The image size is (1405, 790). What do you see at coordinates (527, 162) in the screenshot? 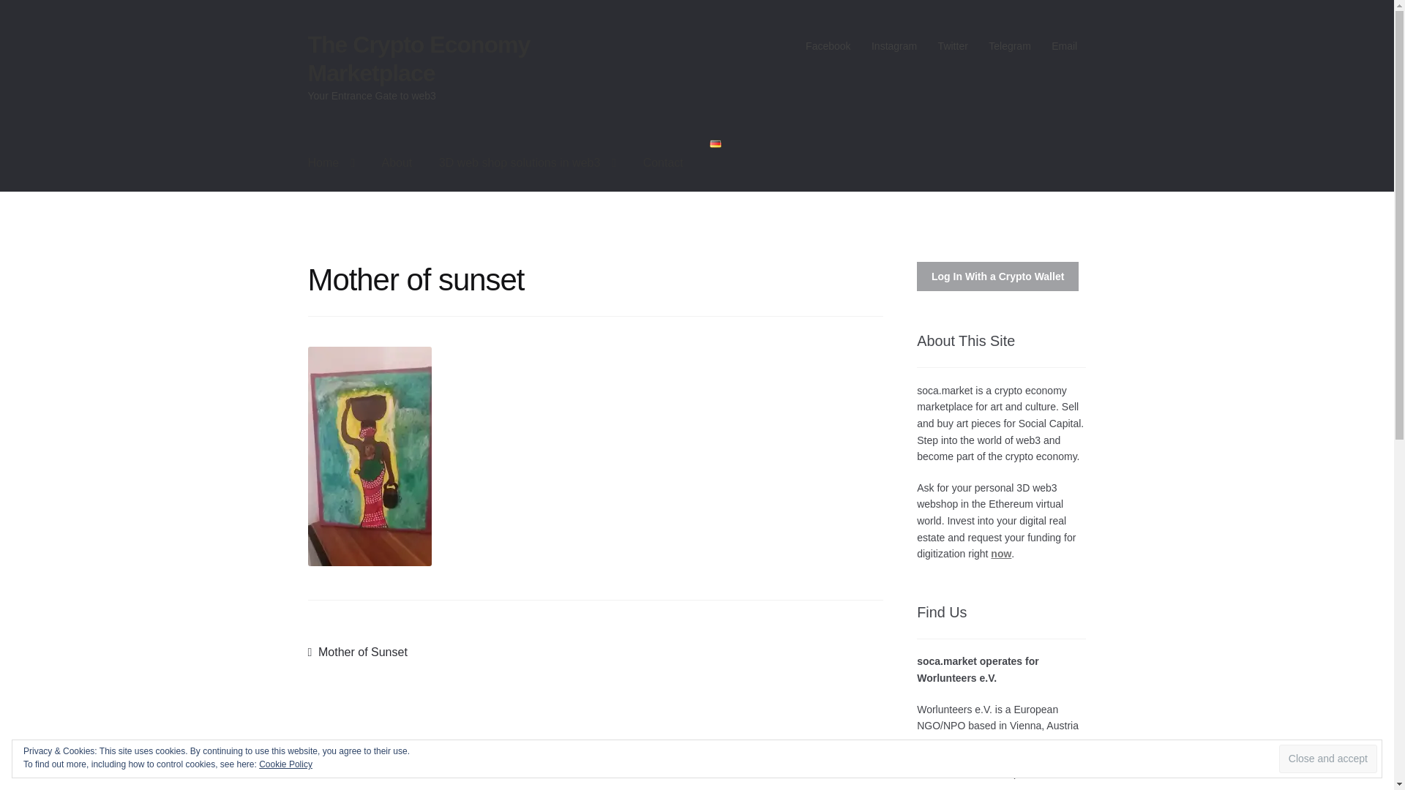
I see `3D web shop solutions in web3` at bounding box center [527, 162].